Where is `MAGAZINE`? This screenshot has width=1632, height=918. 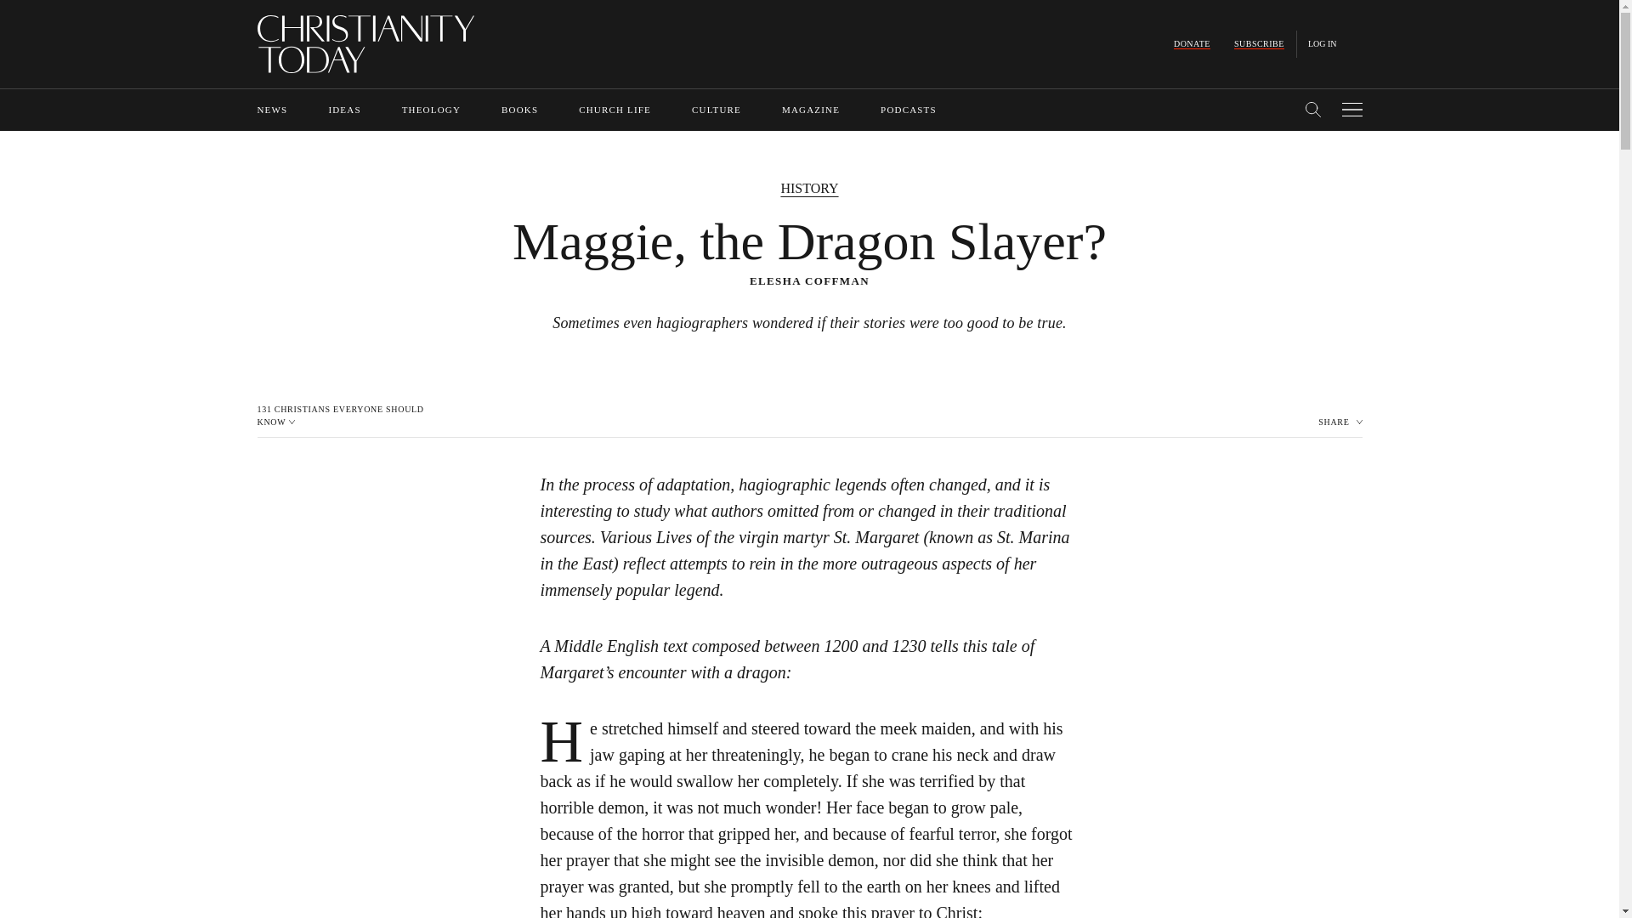
MAGAZINE is located at coordinates (811, 110).